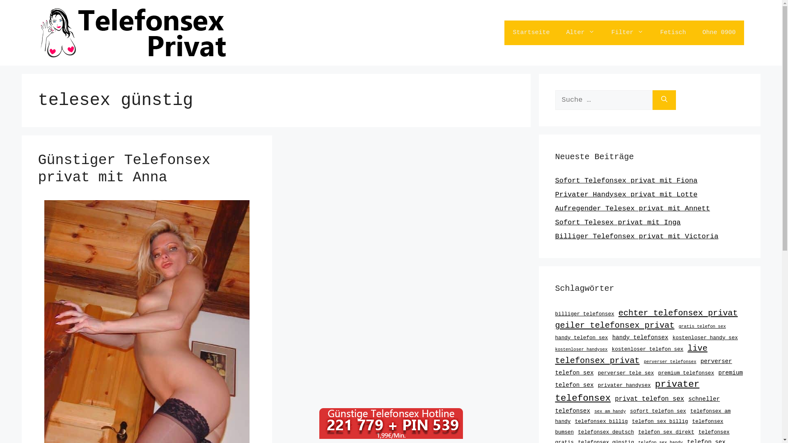 The image size is (788, 443). What do you see at coordinates (531, 33) in the screenshot?
I see `Startseite` at bounding box center [531, 33].